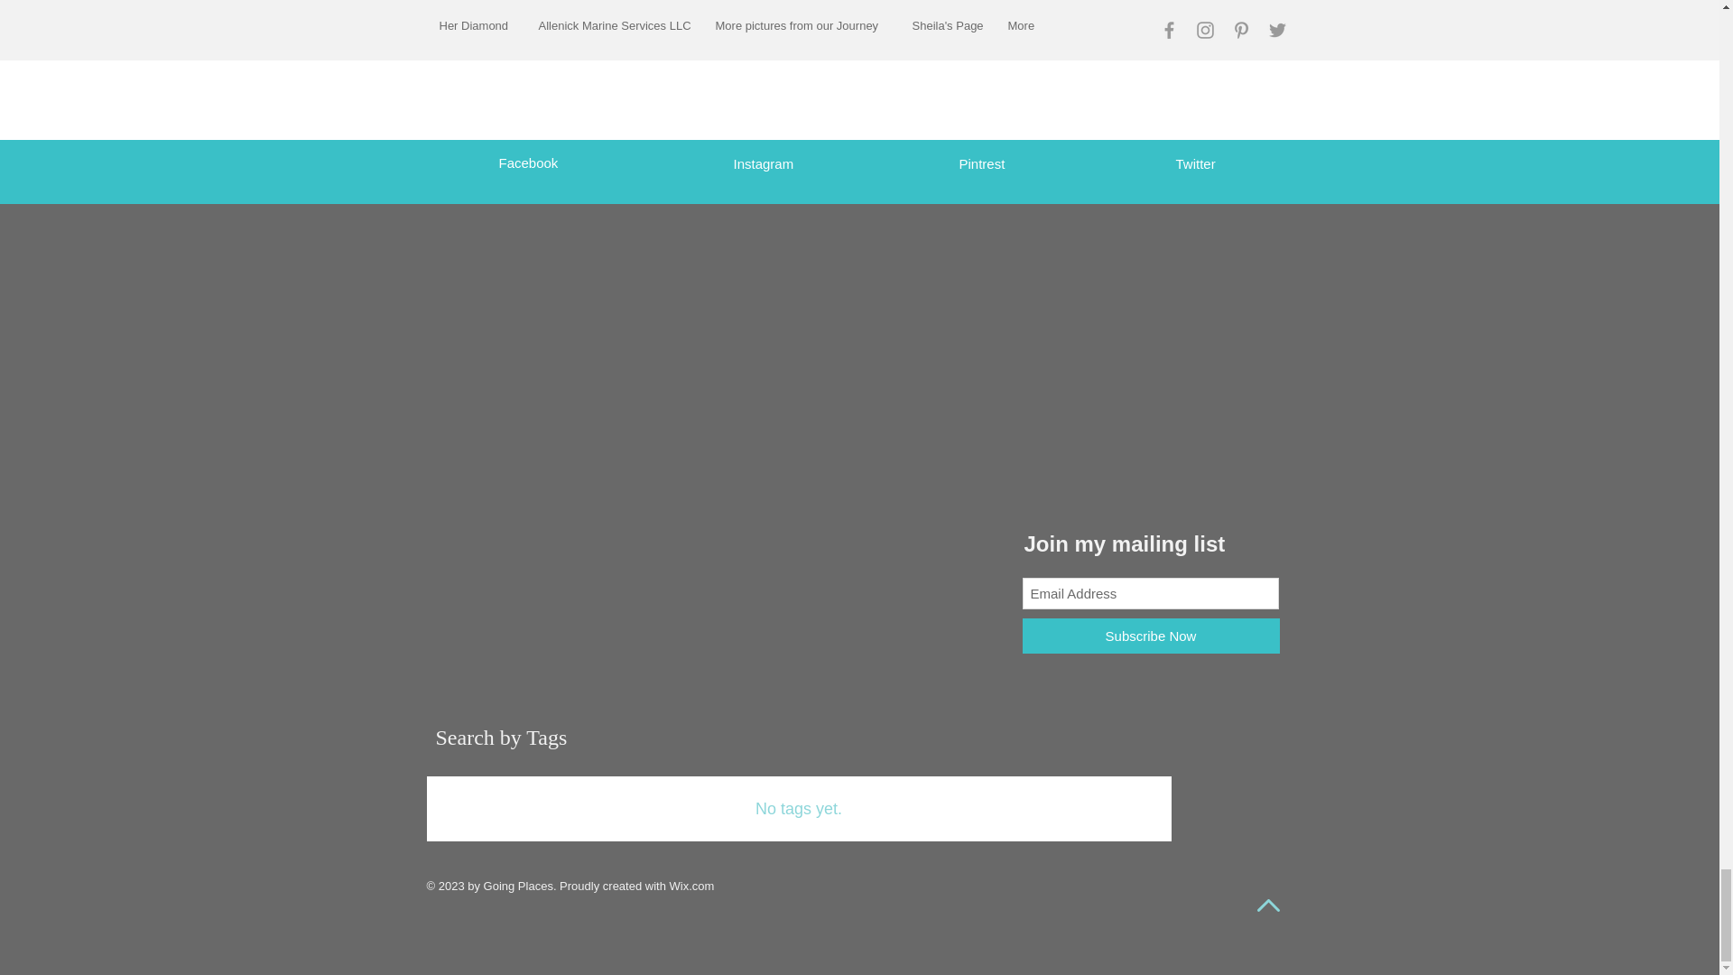  I want to click on Facebook, so click(528, 162).